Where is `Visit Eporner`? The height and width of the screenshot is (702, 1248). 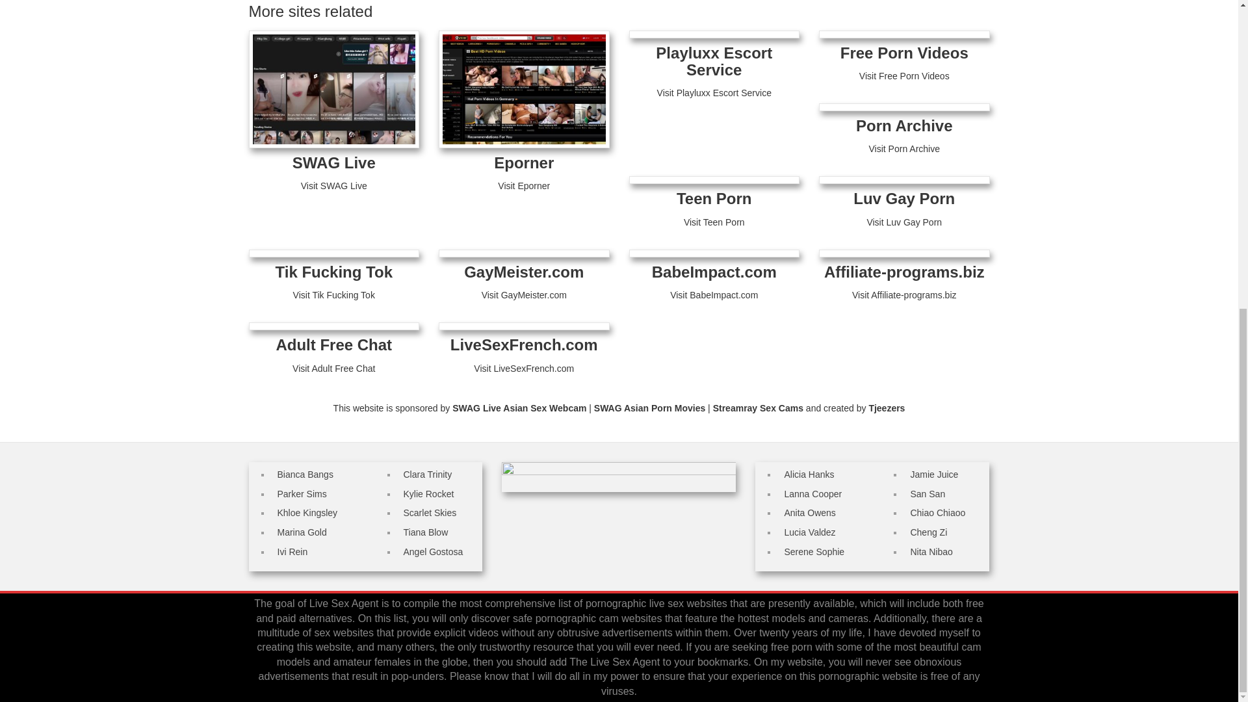
Visit Eporner is located at coordinates (524, 185).